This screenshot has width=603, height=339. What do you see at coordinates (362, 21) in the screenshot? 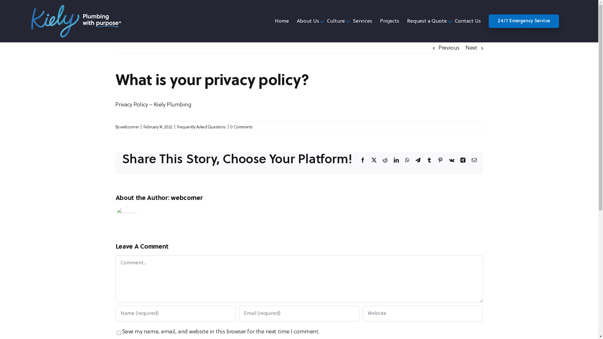
I see `Services` at bounding box center [362, 21].